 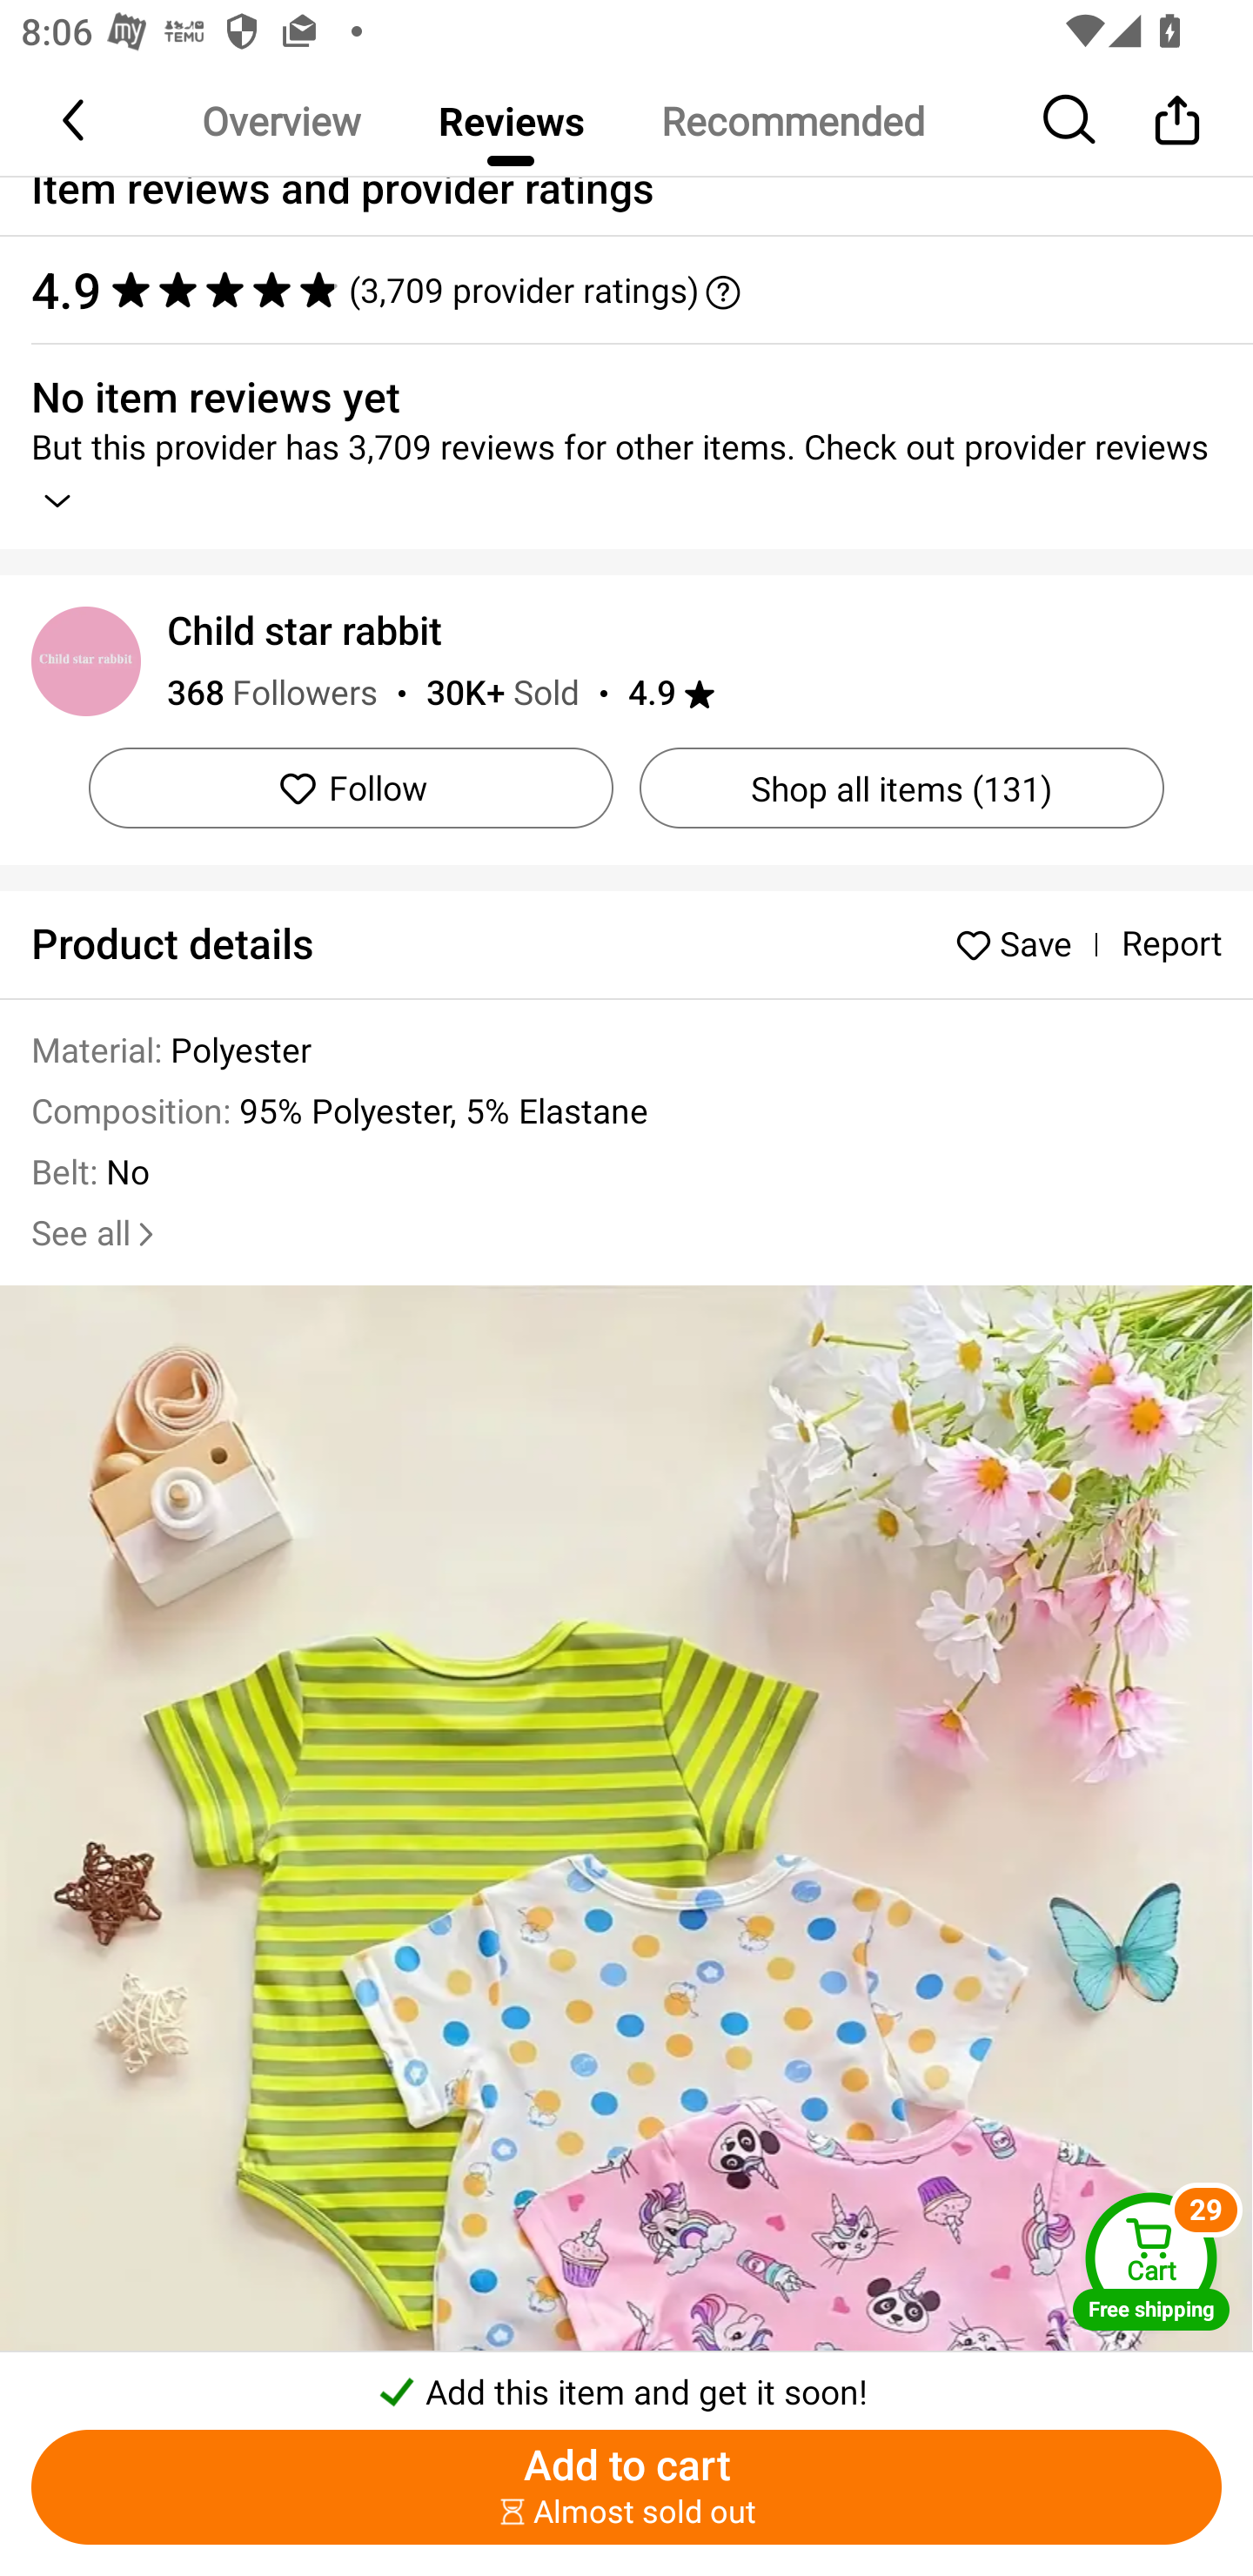 What do you see at coordinates (611, 289) in the screenshot?
I see `4.9 ‪(3,709 provider ratings)` at bounding box center [611, 289].